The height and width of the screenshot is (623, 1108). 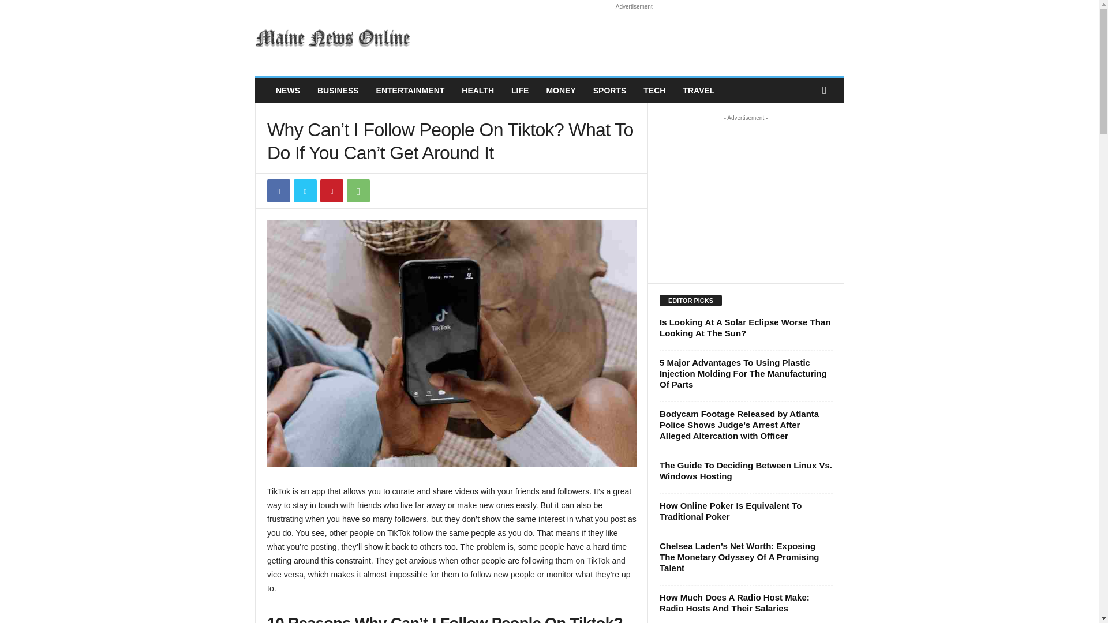 What do you see at coordinates (560, 91) in the screenshot?
I see `MONEY` at bounding box center [560, 91].